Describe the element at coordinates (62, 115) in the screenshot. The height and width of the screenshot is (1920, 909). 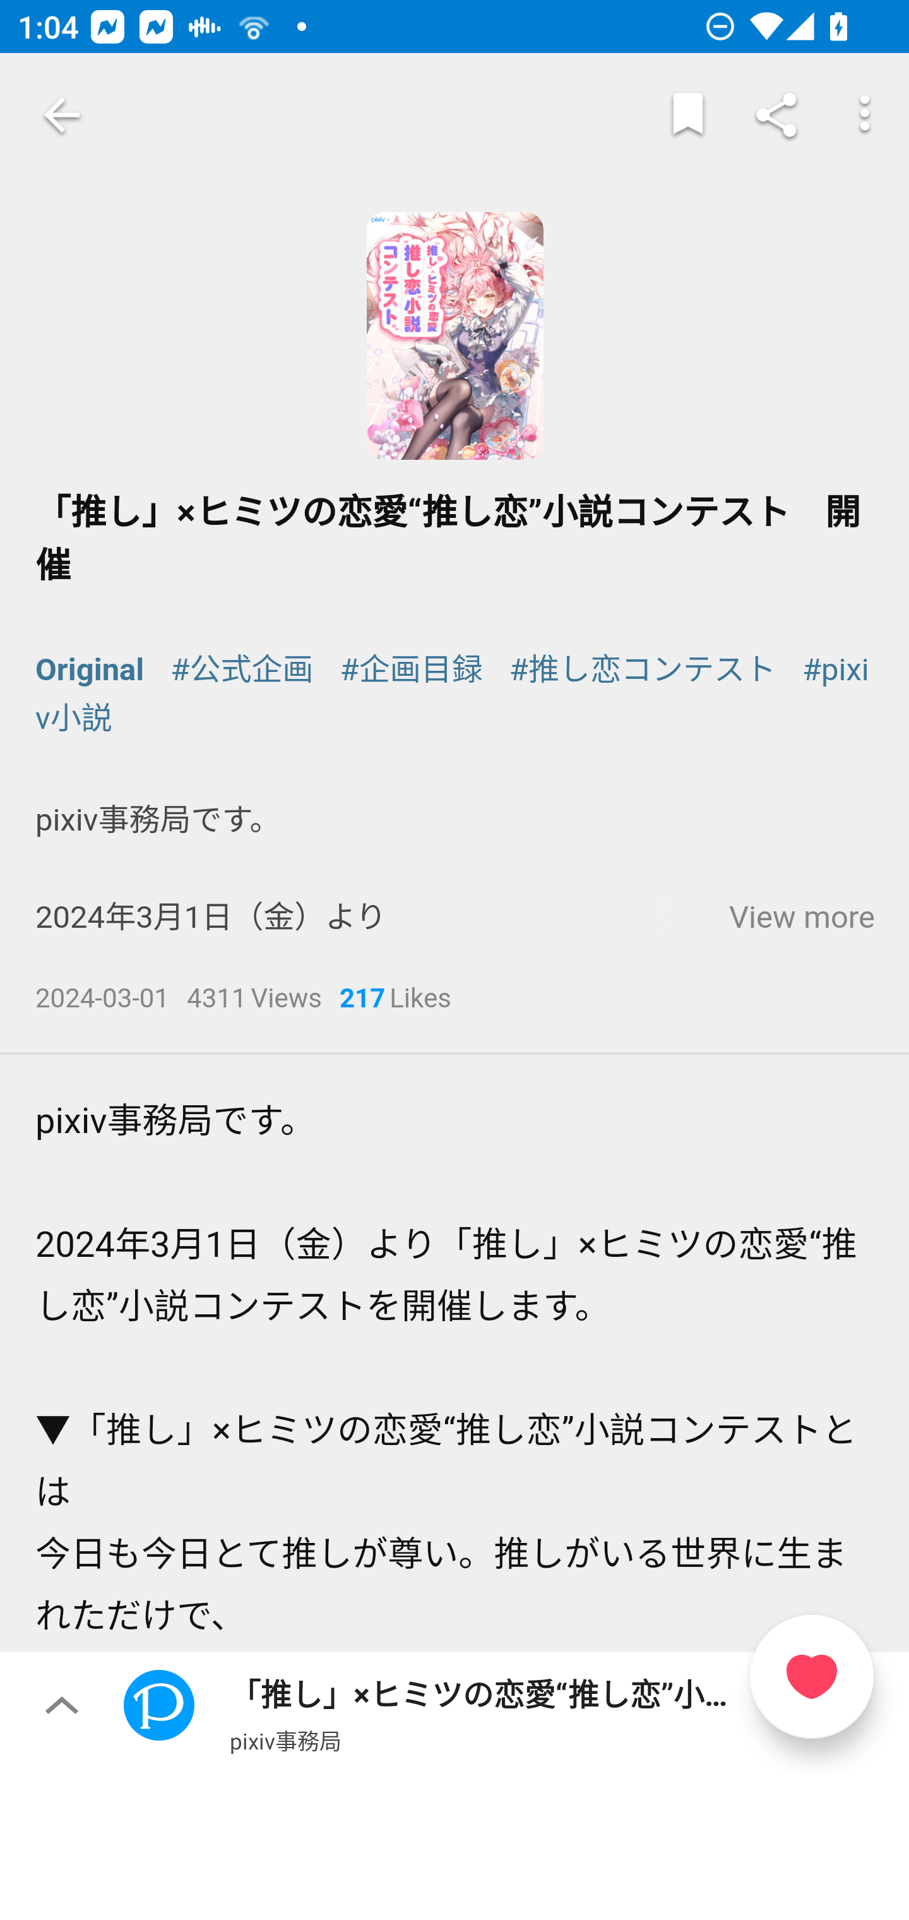
I see `Navigate up` at that location.